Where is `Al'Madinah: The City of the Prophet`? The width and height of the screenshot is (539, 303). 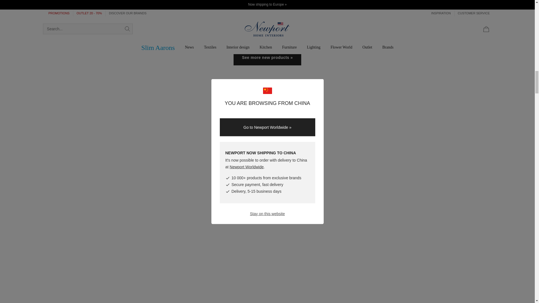 Al'Madinah: The City of the Prophet is located at coordinates (432, 15).